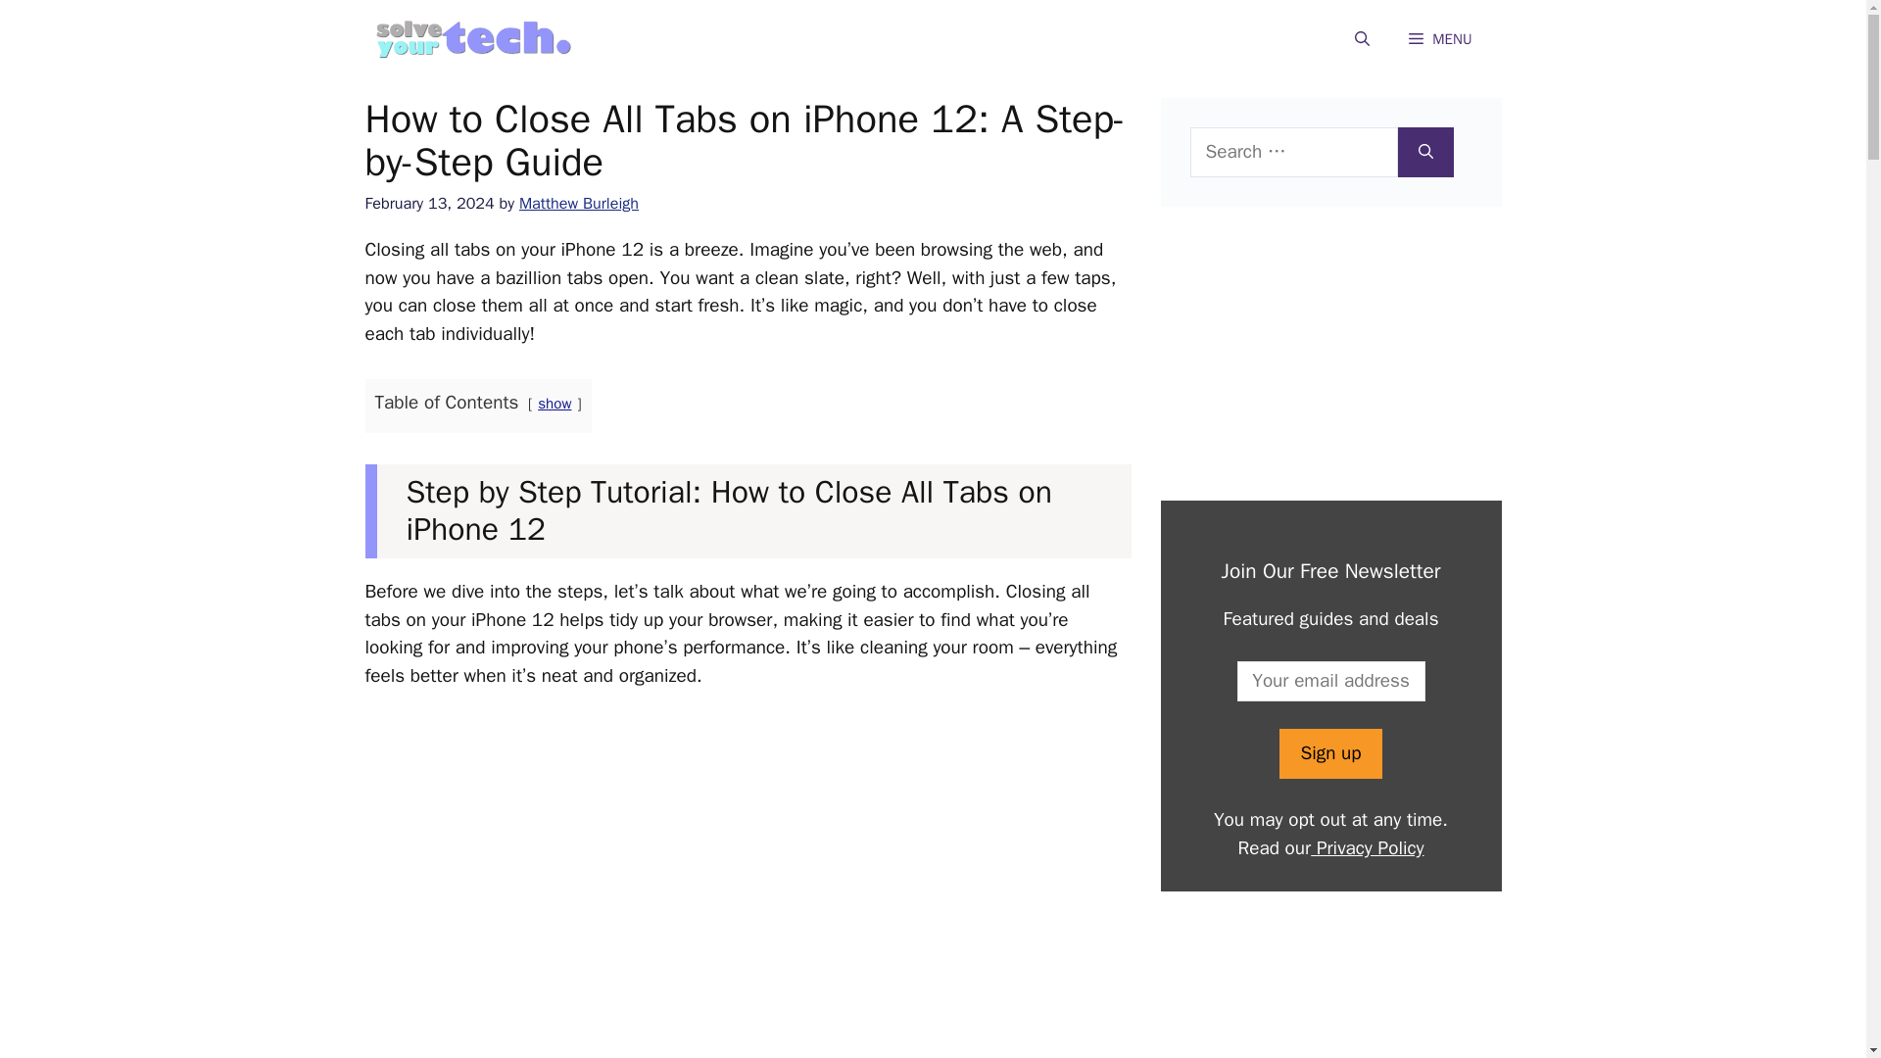 This screenshot has height=1058, width=1881. I want to click on show, so click(555, 404).